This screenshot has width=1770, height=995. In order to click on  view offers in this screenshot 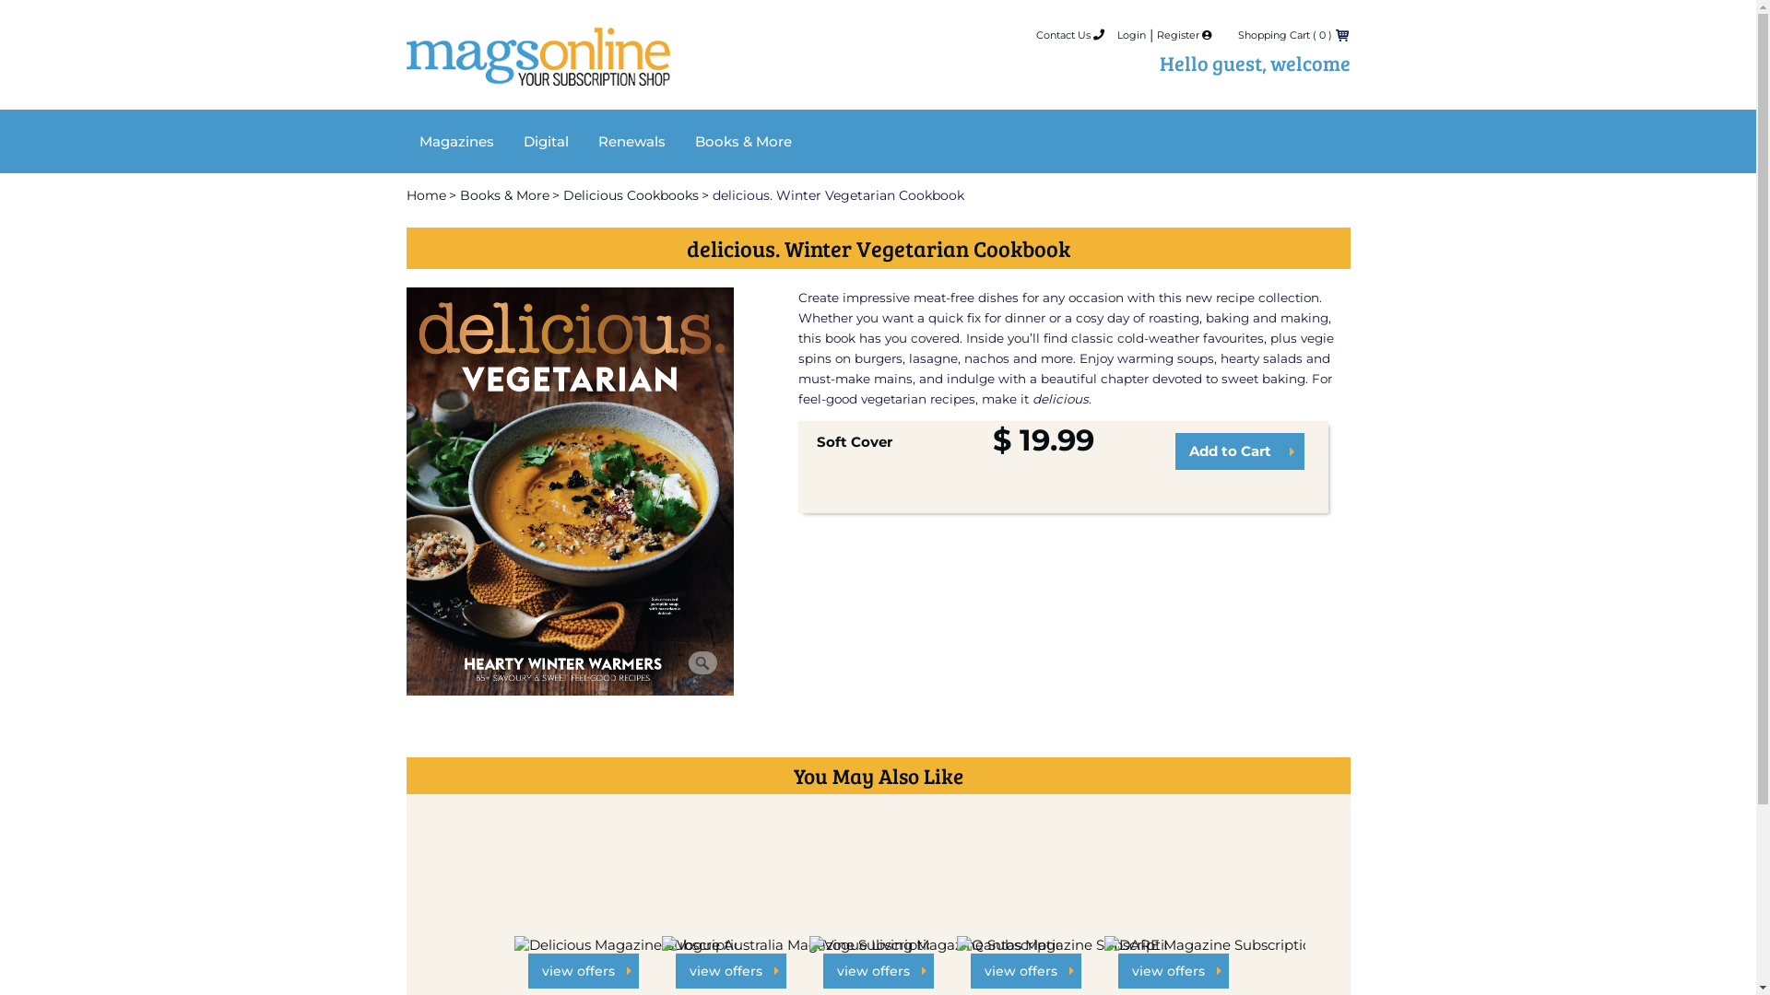, I will do `click(1173, 971)`.